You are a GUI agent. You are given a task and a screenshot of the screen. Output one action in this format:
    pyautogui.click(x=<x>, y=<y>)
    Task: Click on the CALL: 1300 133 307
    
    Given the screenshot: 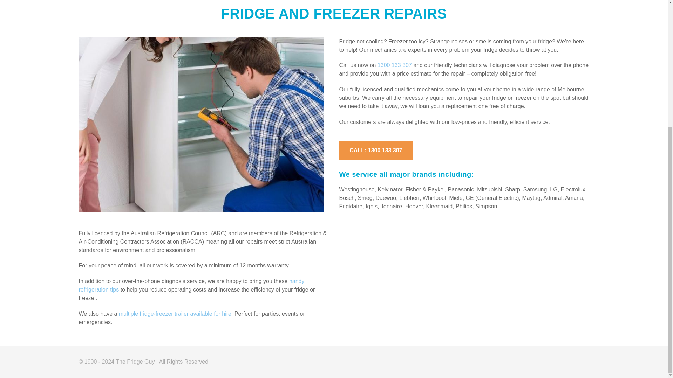 What is the action you would take?
    pyautogui.click(x=375, y=150)
    